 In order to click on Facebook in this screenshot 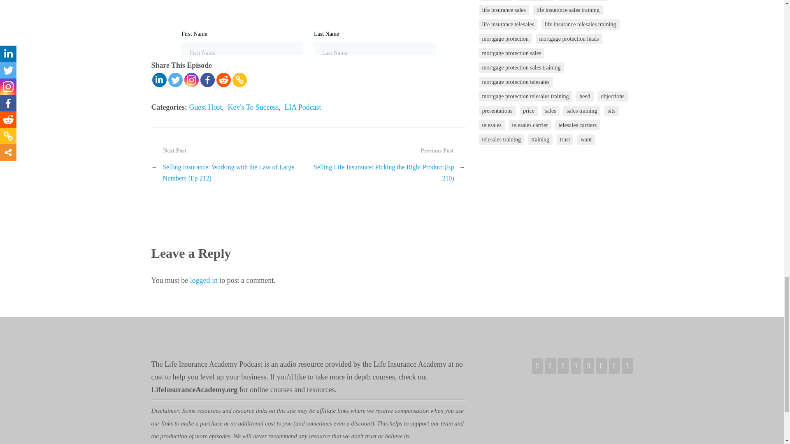, I will do `click(207, 80)`.